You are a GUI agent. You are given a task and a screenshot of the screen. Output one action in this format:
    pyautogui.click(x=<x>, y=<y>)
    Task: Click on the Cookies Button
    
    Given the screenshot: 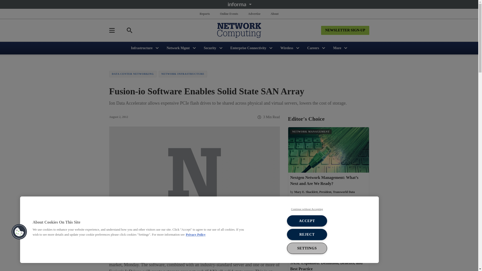 What is the action you would take?
    pyautogui.click(x=19, y=232)
    